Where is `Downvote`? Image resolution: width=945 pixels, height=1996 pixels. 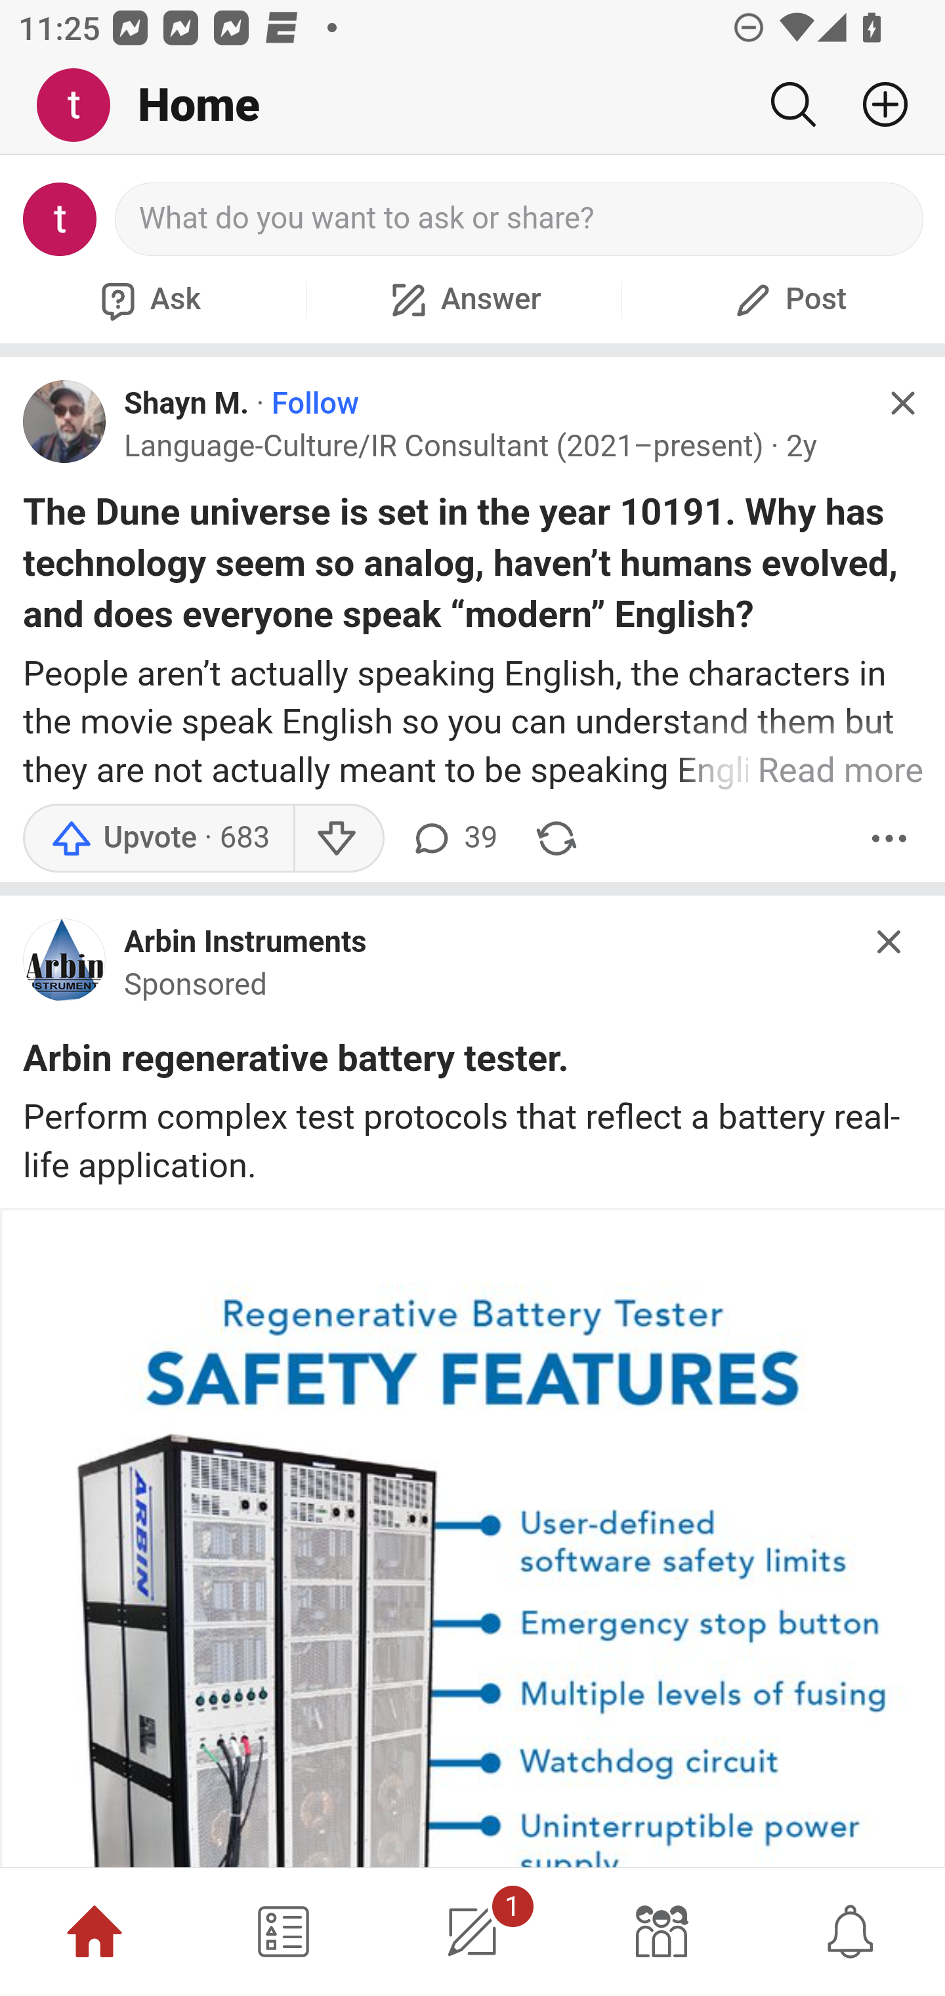 Downvote is located at coordinates (339, 838).